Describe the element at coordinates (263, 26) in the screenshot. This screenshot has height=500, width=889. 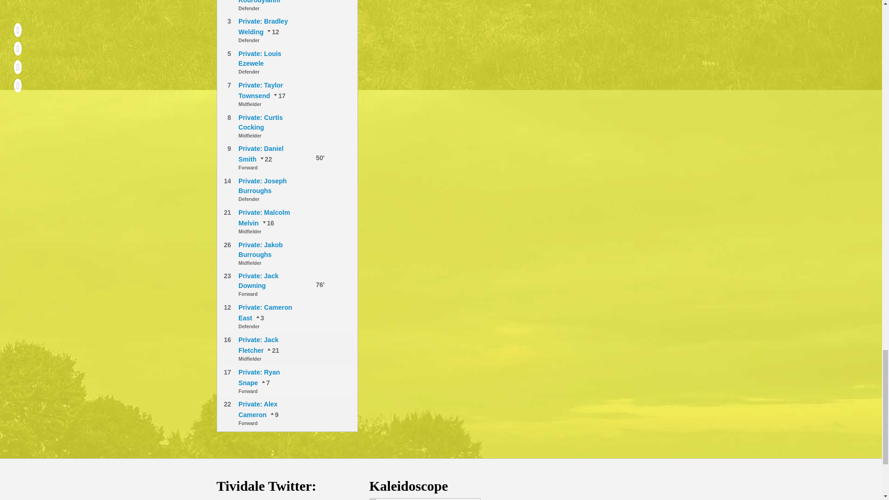
I see `Private: Bradley Welding` at that location.